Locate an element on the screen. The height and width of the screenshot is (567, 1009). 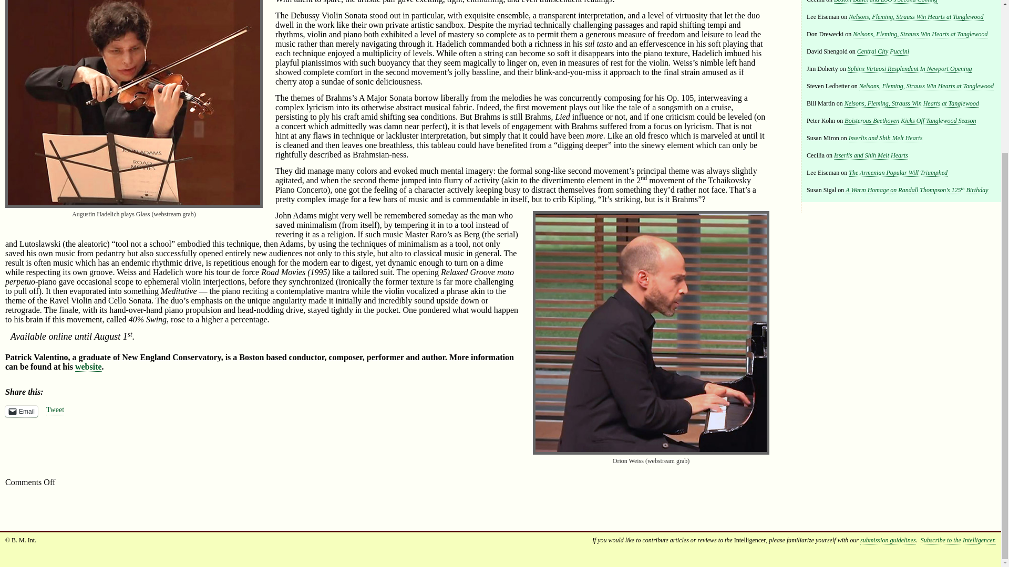
Nelsons, Fleming, Strauss Win Hearts at Tanglewood is located at coordinates (920, 35).